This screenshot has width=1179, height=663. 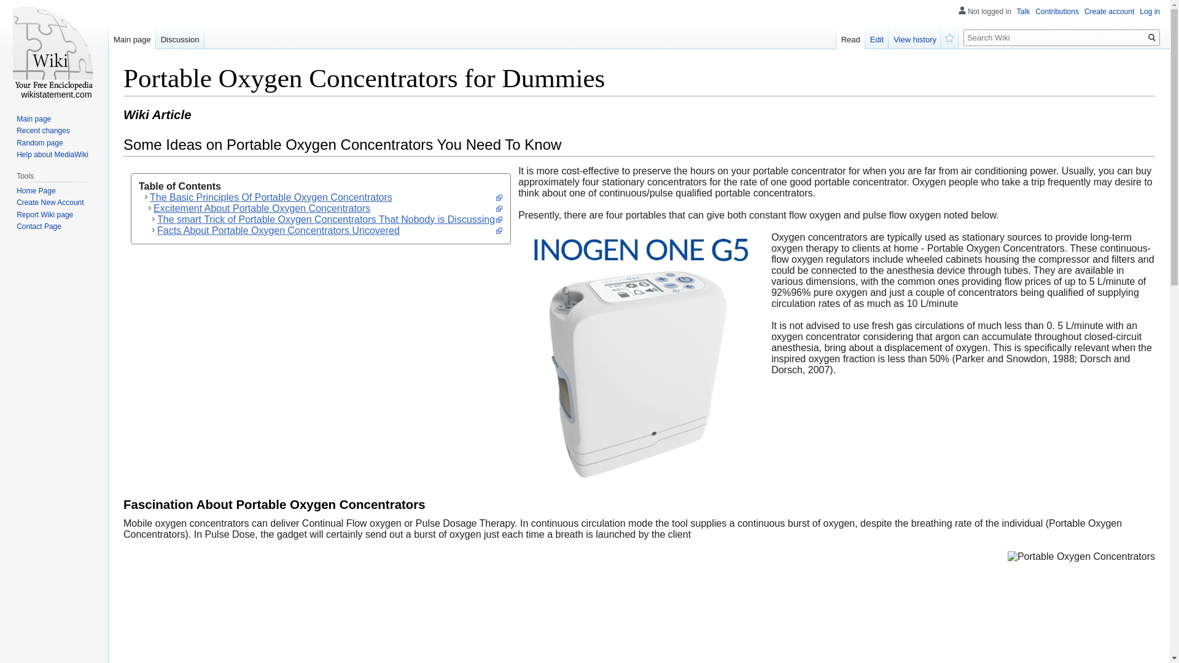 I want to click on The Basic Principles Of Portable Oxygen Concentrators, so click(x=321, y=198).